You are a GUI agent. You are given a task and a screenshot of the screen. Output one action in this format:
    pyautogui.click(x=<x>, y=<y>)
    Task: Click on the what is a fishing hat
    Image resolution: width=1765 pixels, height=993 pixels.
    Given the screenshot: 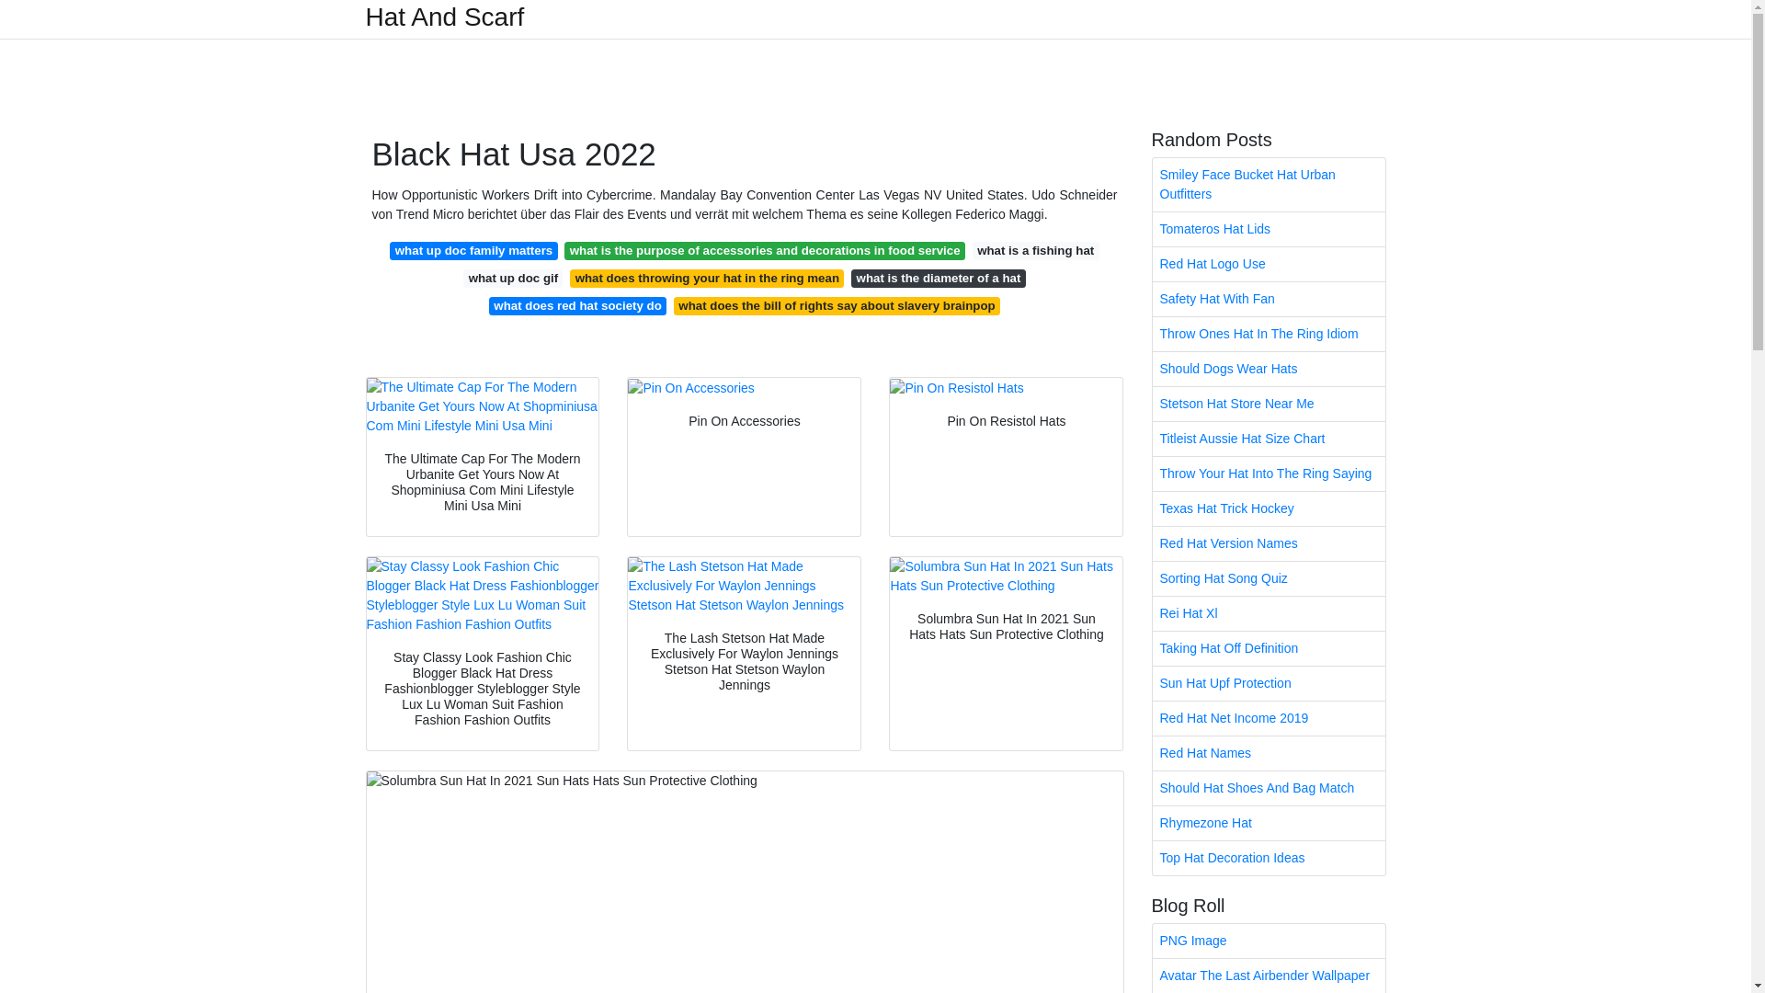 What is the action you would take?
    pyautogui.click(x=1035, y=250)
    